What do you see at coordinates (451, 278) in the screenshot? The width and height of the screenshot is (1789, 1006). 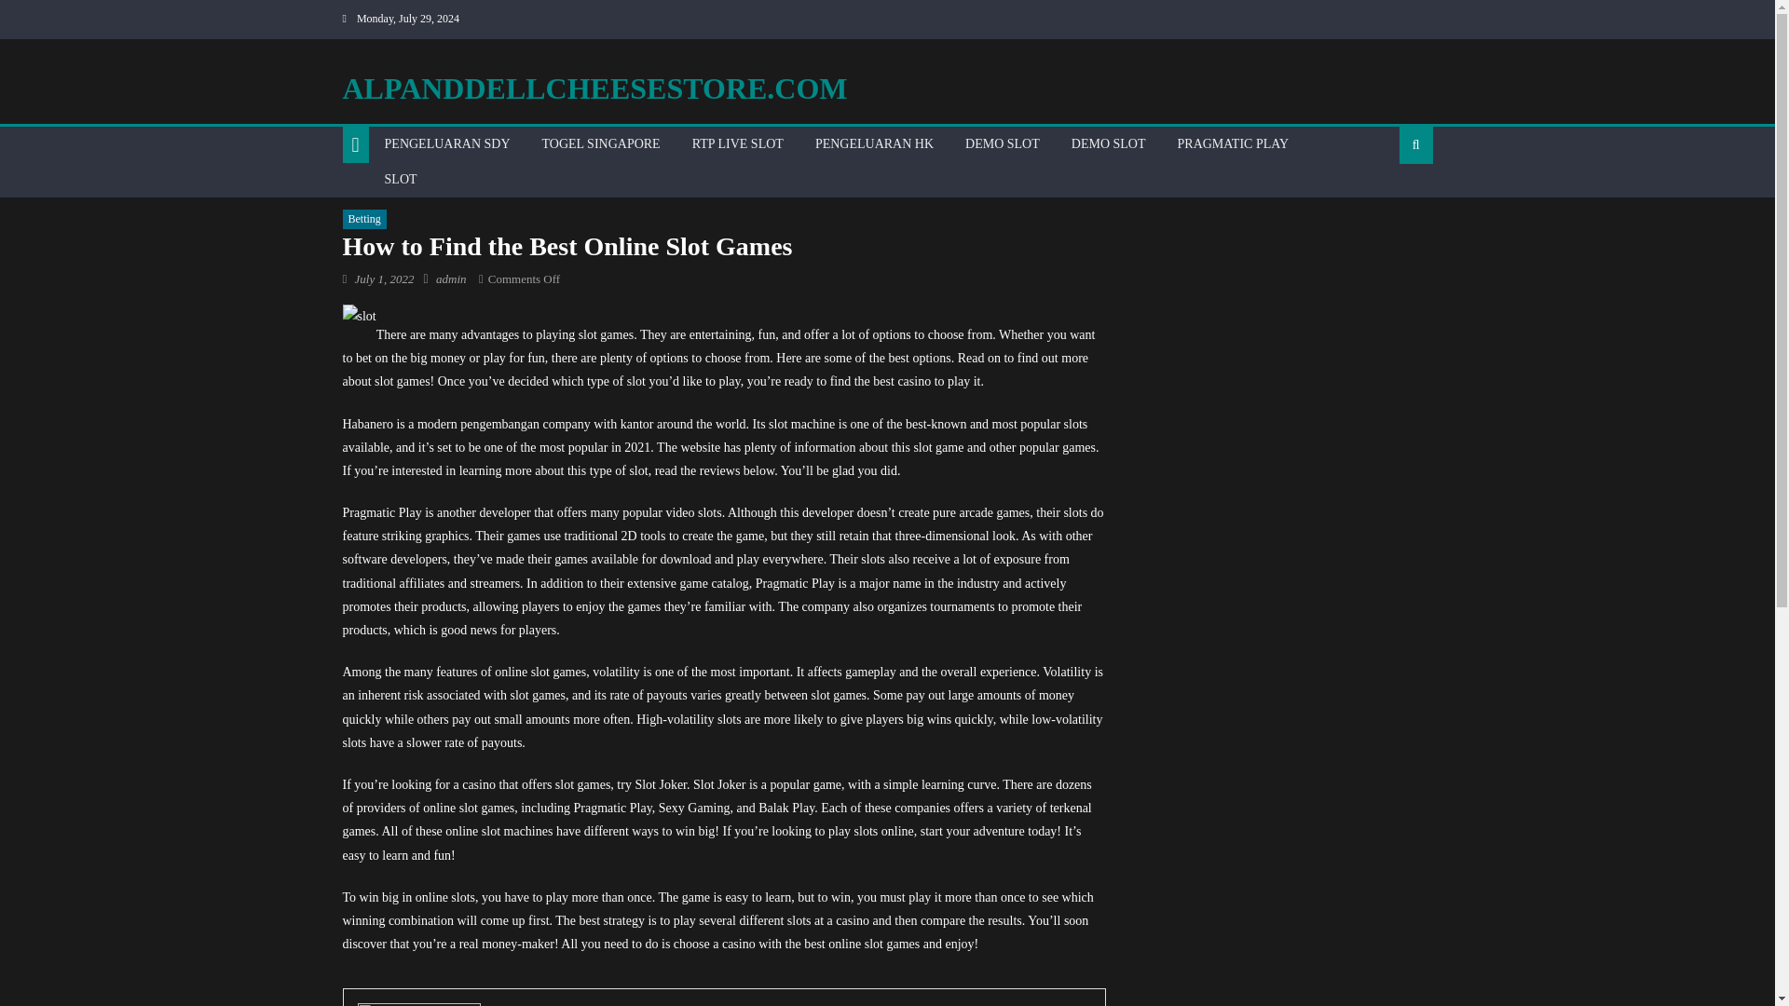 I see `admin` at bounding box center [451, 278].